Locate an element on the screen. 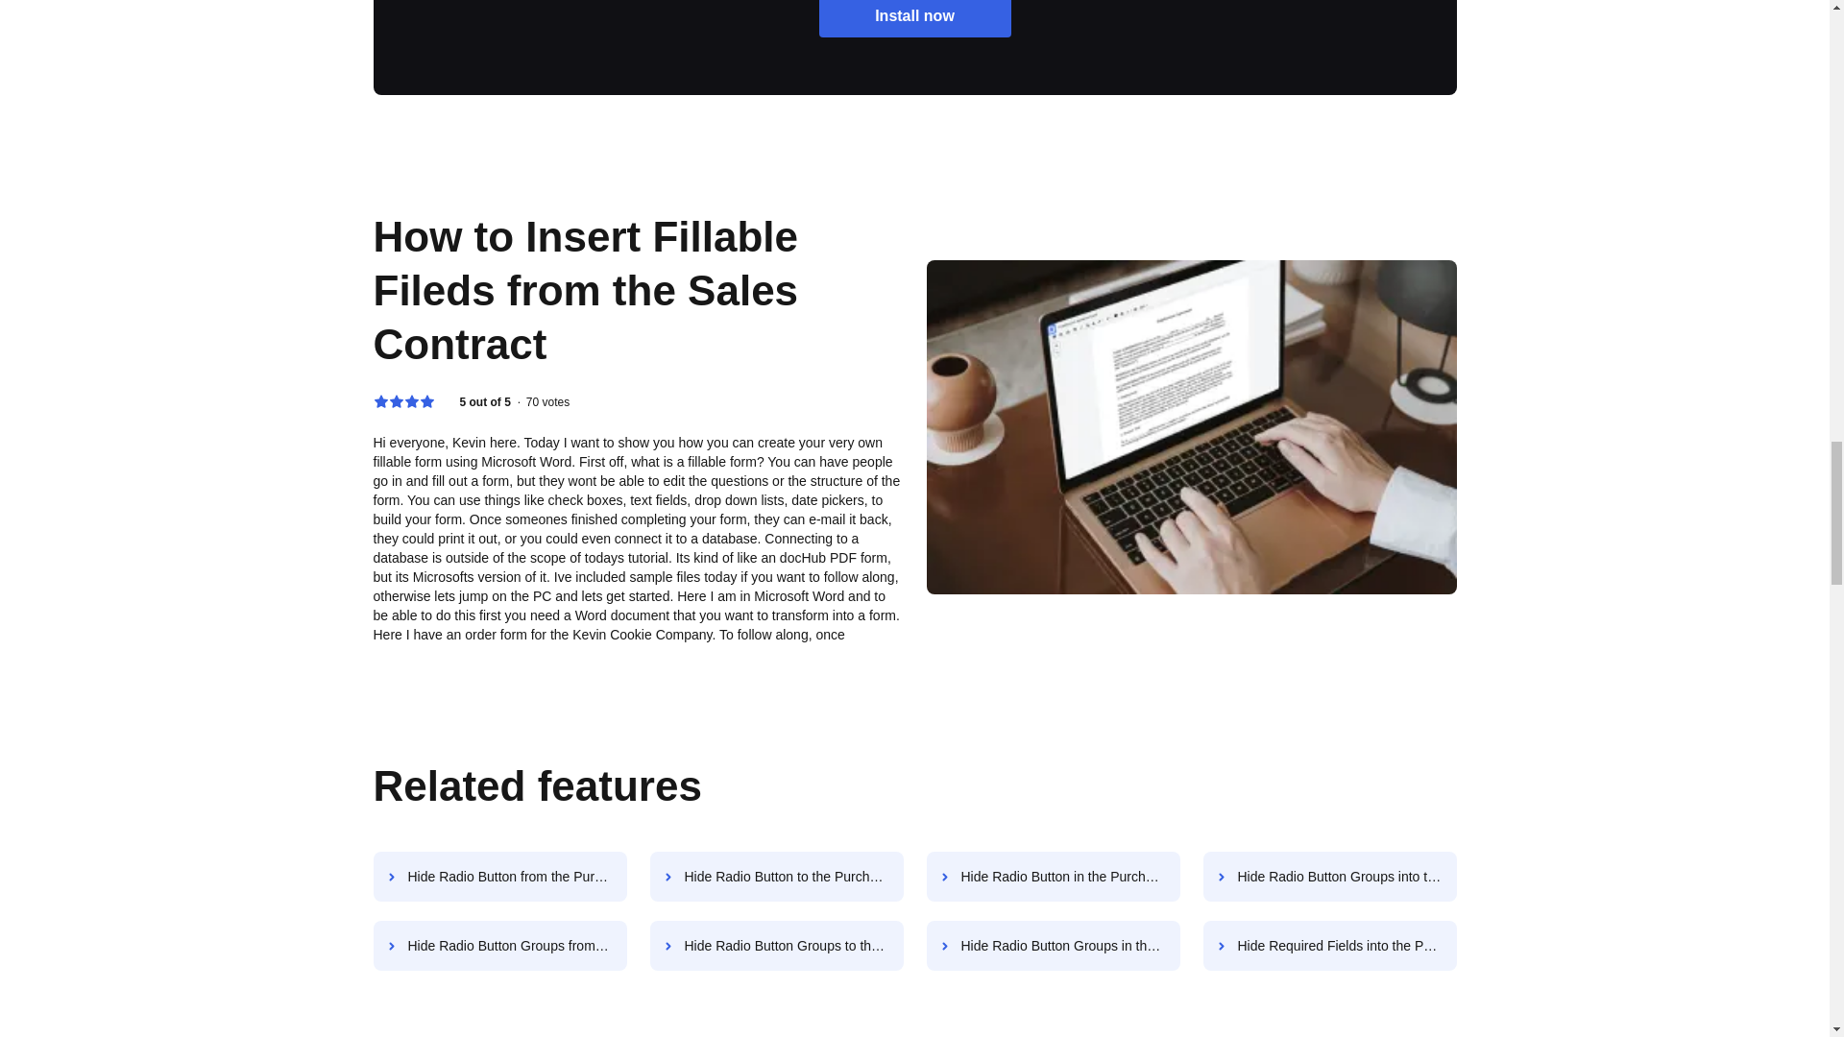 Image resolution: width=1844 pixels, height=1037 pixels. Hide Radio Button Groups in the Purchase Order is located at coordinates (1053, 945).